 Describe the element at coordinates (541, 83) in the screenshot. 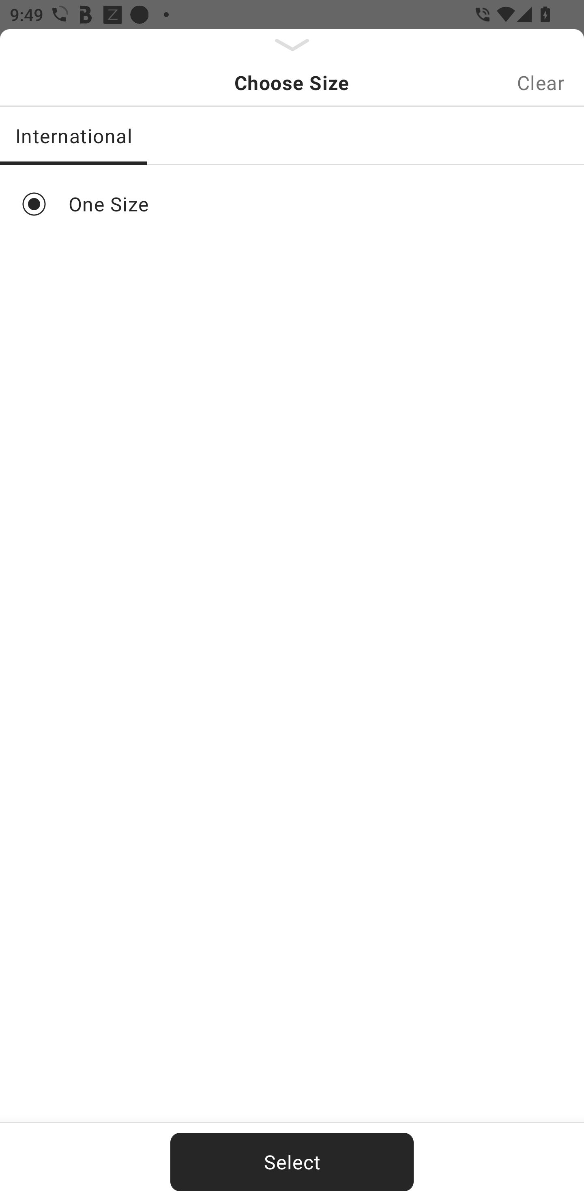

I see `Clear` at that location.